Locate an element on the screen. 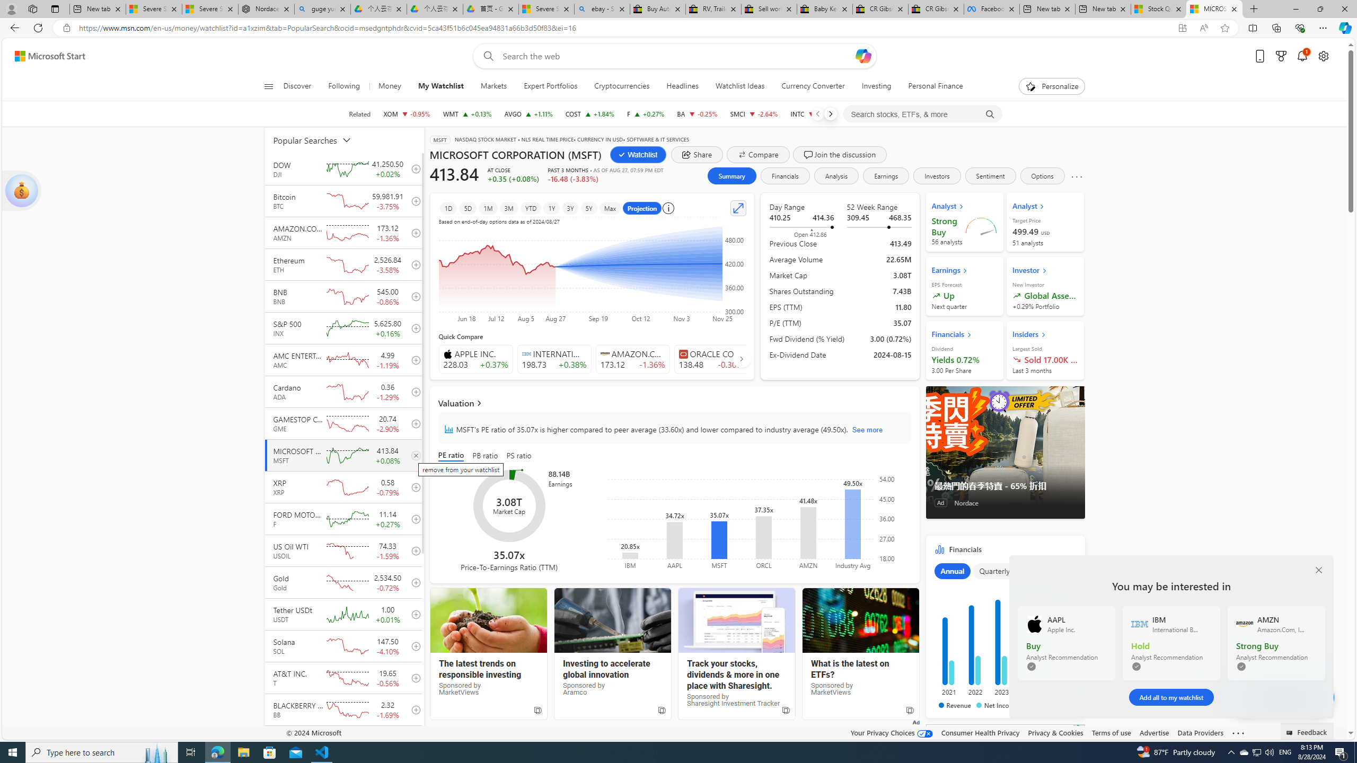 The height and width of the screenshot is (763, 1357). Analysis is located at coordinates (836, 176).